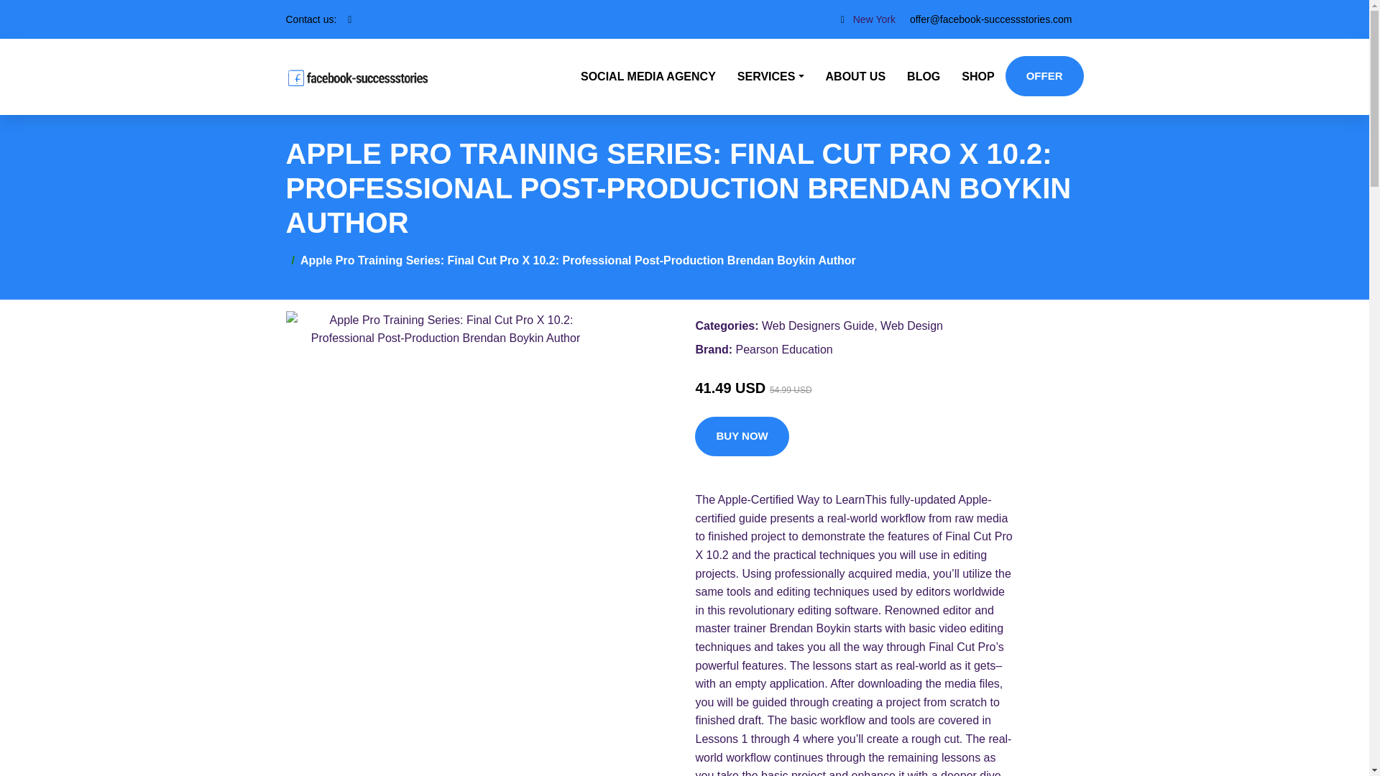 The image size is (1380, 776). Describe the element at coordinates (742, 437) in the screenshot. I see `BUY NOW` at that location.